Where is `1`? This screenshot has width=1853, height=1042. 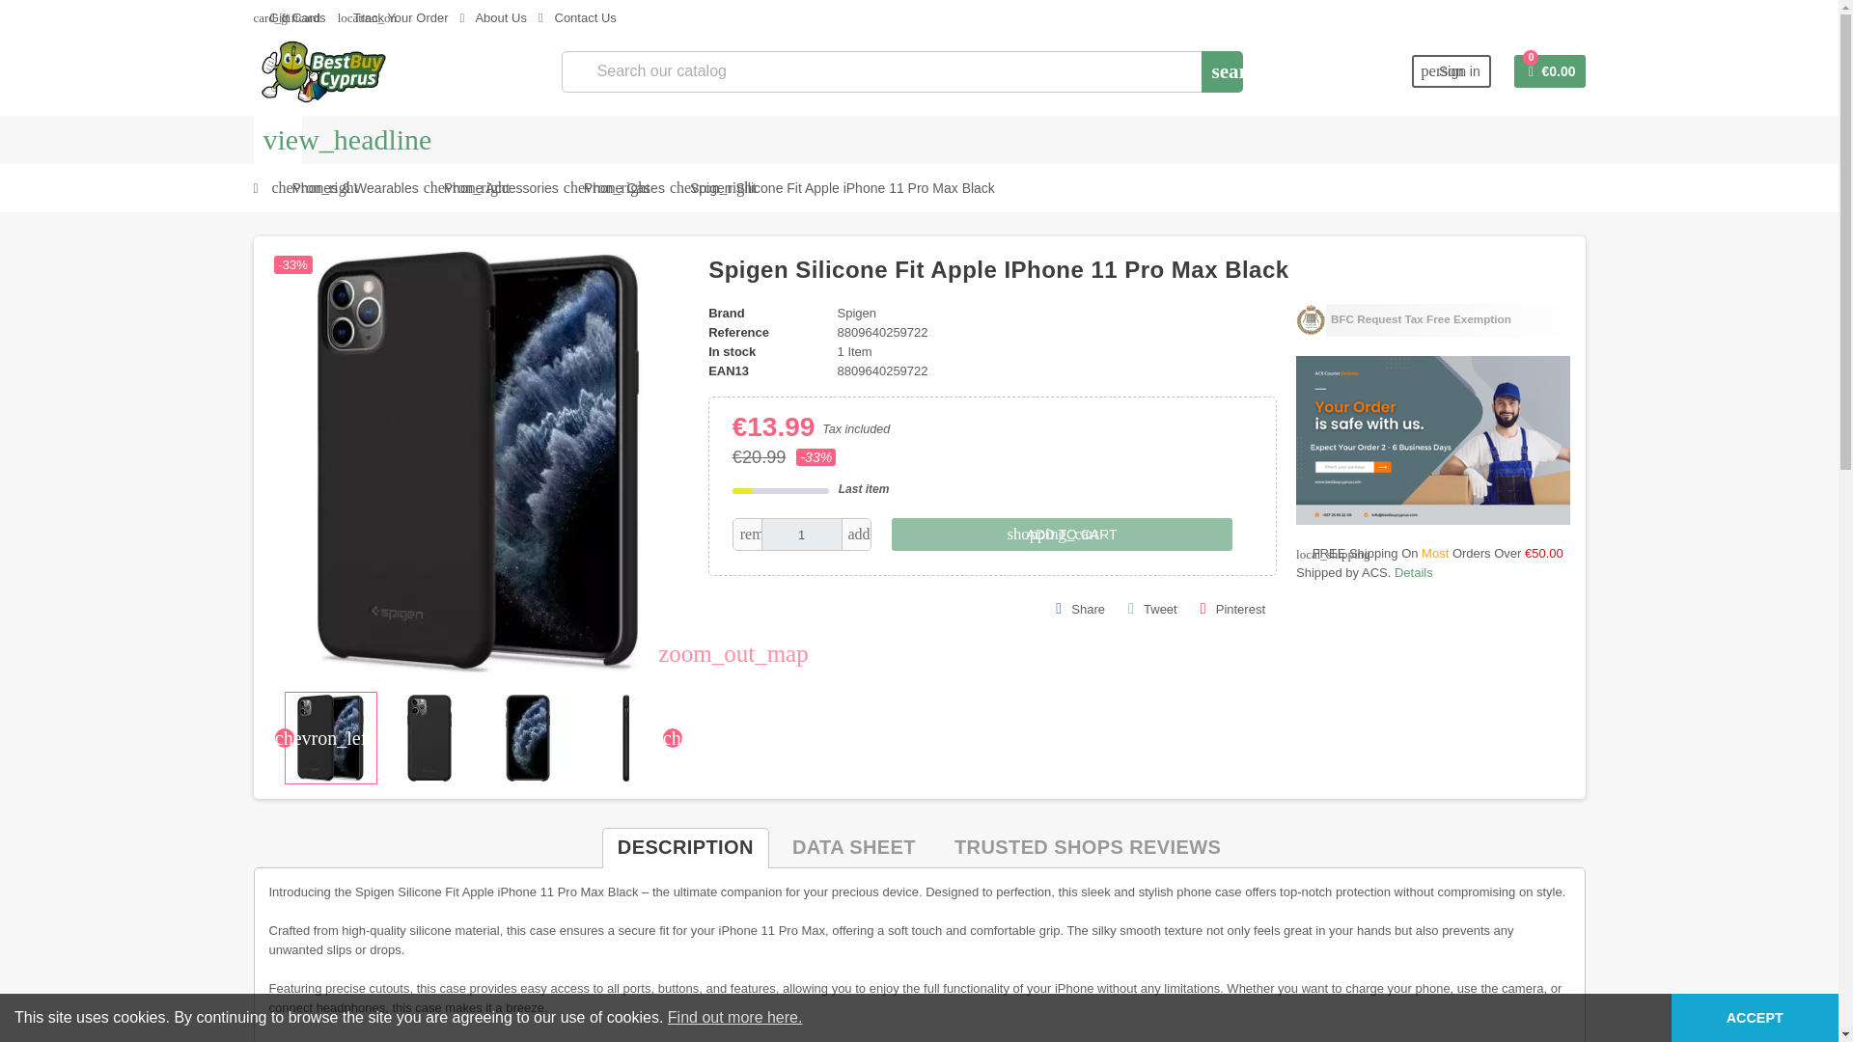
1 is located at coordinates (802, 535).